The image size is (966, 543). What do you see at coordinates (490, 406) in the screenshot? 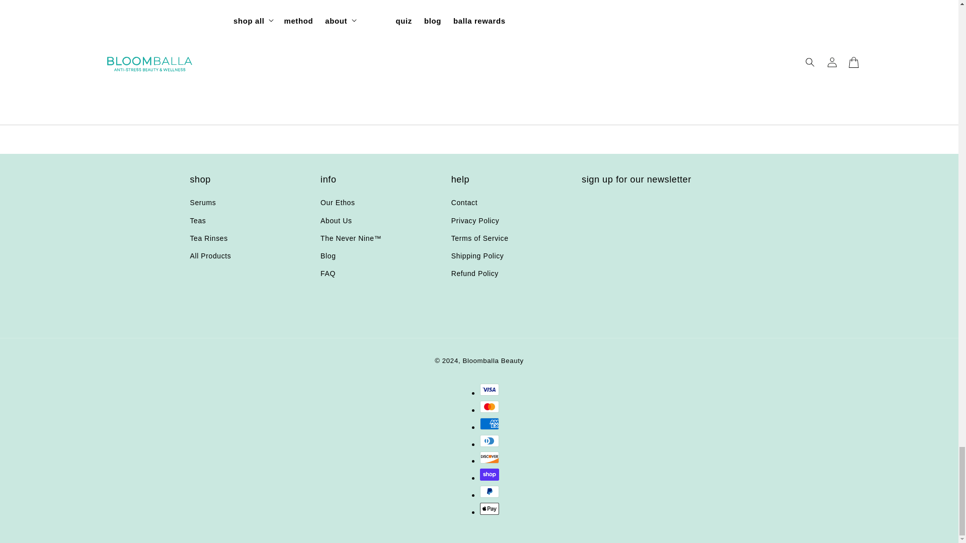
I see `Mastercard` at bounding box center [490, 406].